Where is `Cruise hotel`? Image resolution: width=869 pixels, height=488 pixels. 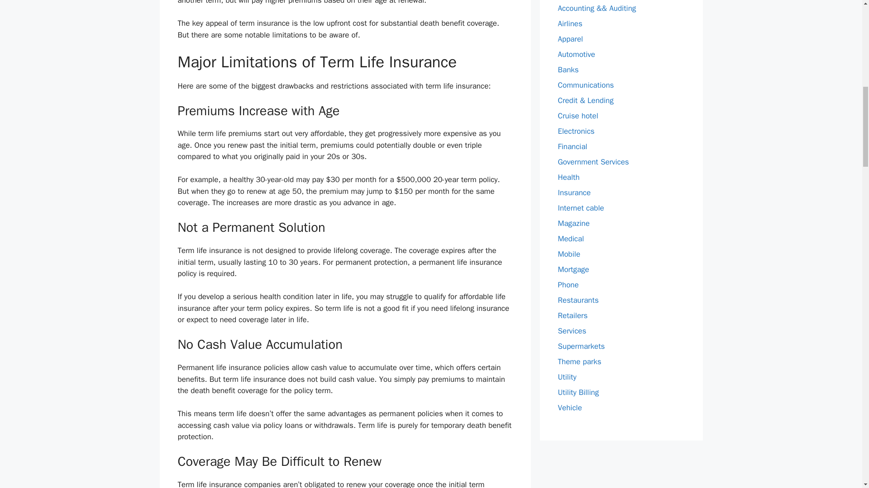 Cruise hotel is located at coordinates (578, 116).